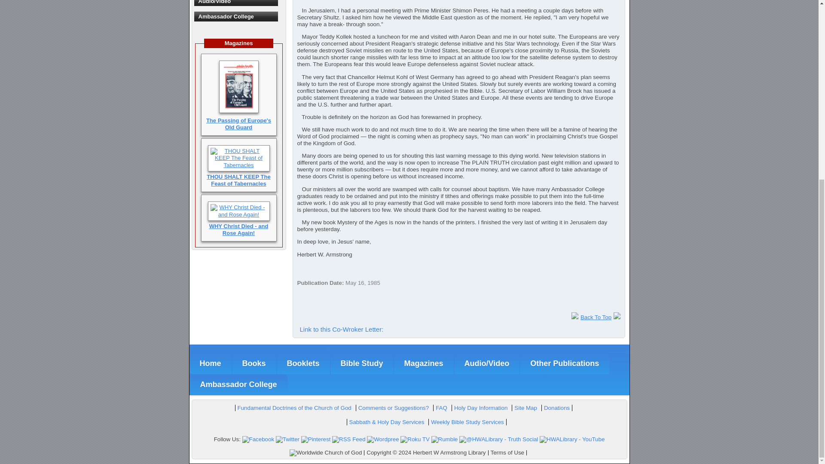 The width and height of the screenshot is (825, 464). Describe the element at coordinates (259, 439) in the screenshot. I see `HWALibrary - Facebook` at that location.